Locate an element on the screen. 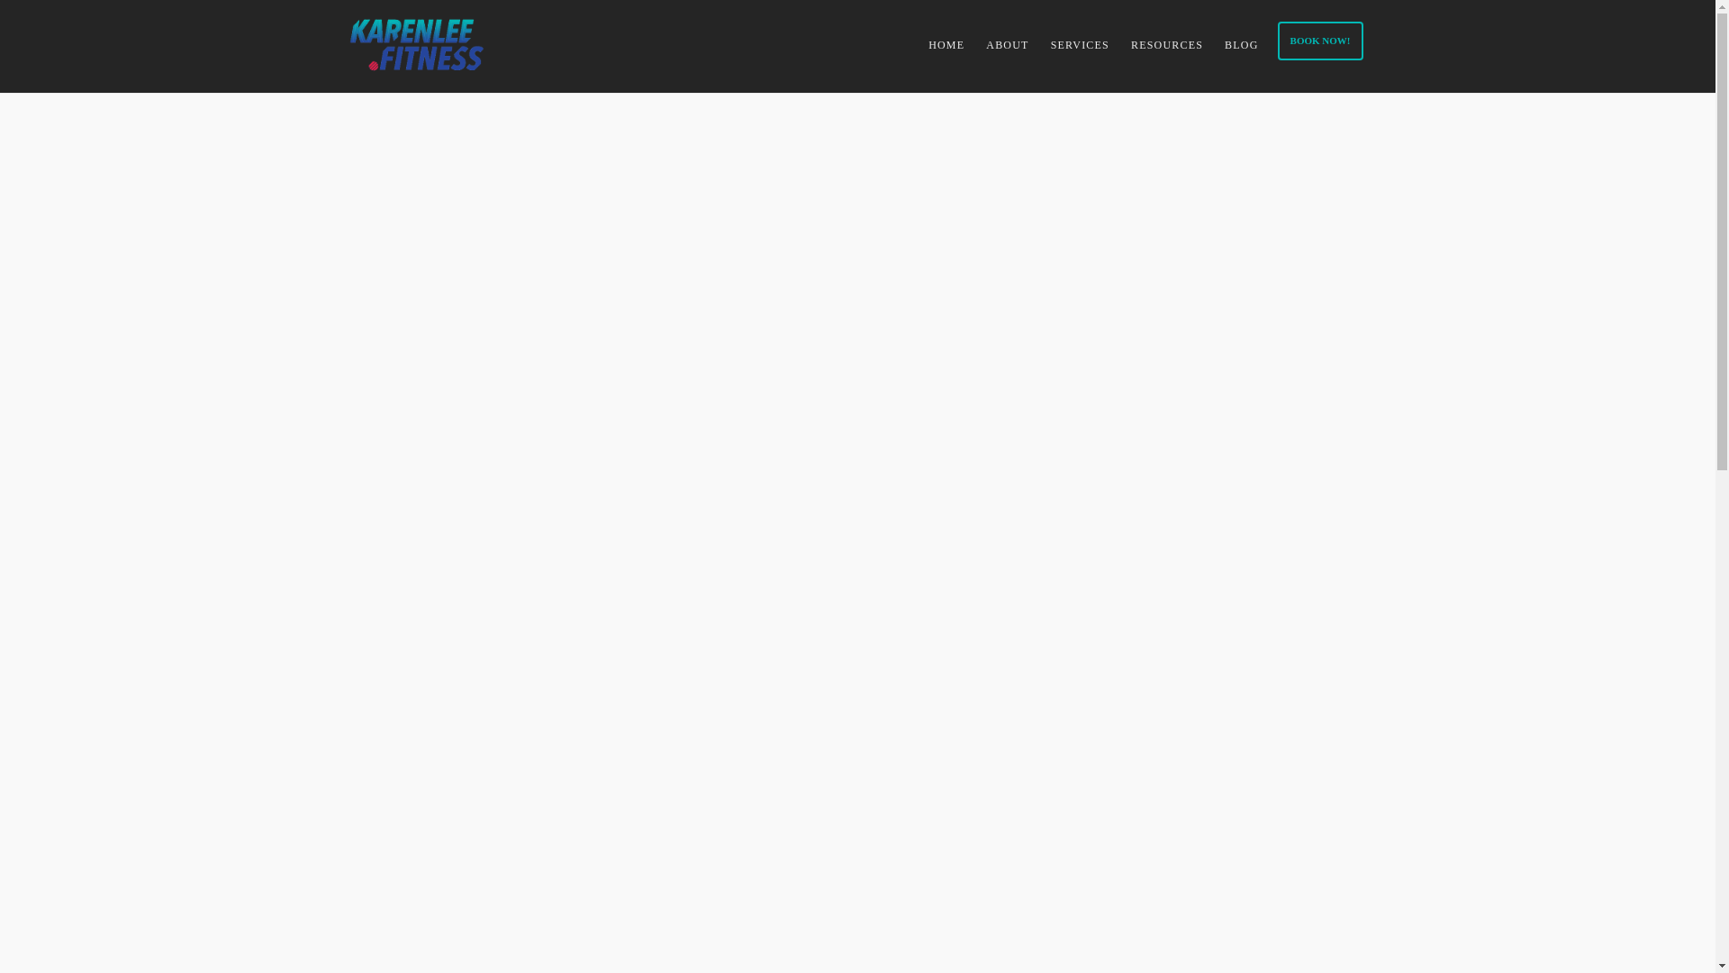 The width and height of the screenshot is (1729, 973). Book Now! is located at coordinates (1320, 40).